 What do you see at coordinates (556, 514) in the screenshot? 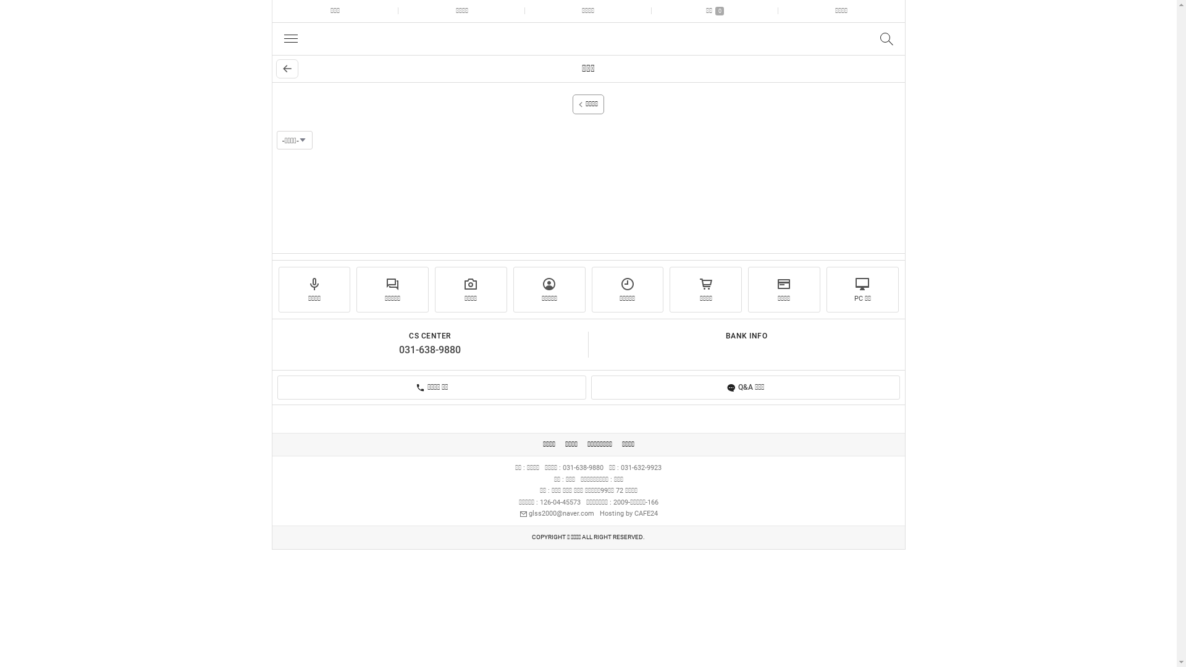
I see `glss2000@naver.com` at bounding box center [556, 514].